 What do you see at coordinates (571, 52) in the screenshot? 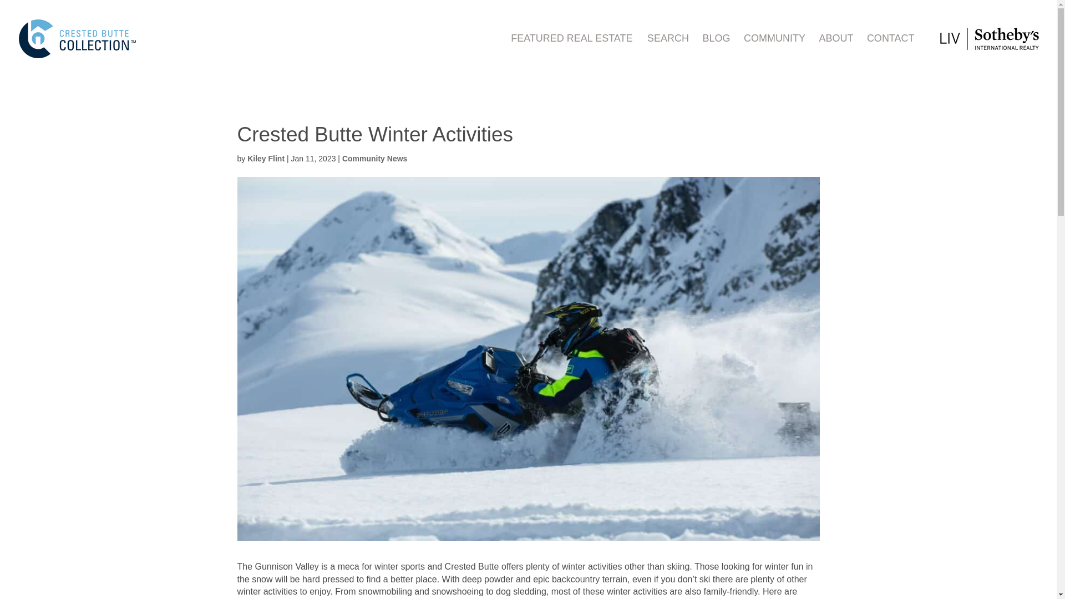
I see `FEATURED REAL ESTATE` at bounding box center [571, 52].